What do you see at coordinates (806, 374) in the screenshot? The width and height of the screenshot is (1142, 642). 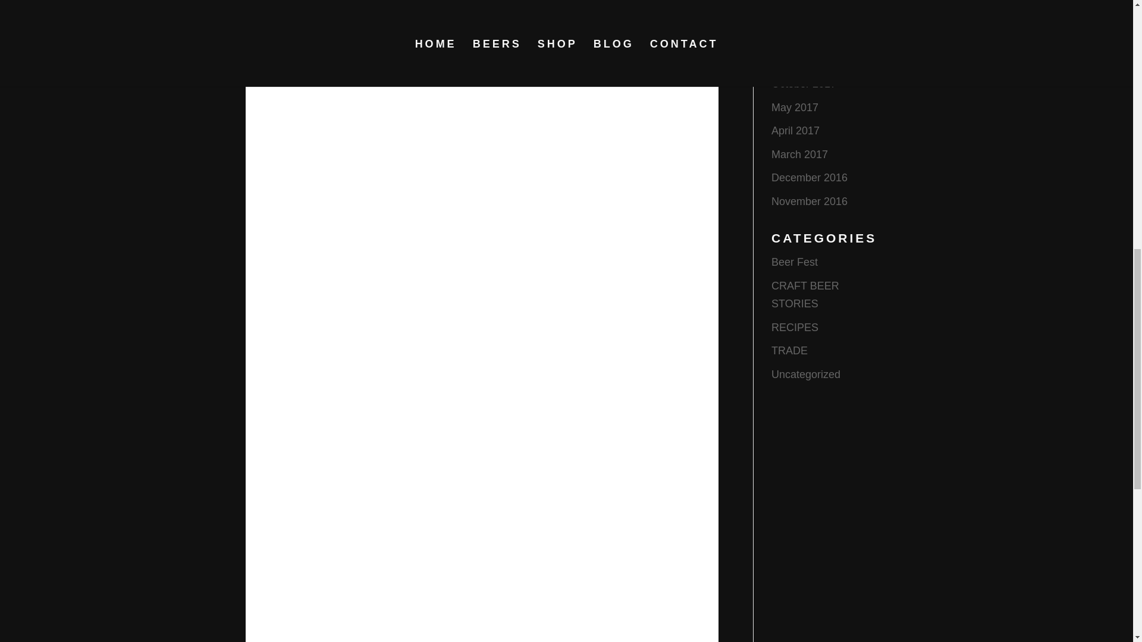 I see `Uncategorized` at bounding box center [806, 374].